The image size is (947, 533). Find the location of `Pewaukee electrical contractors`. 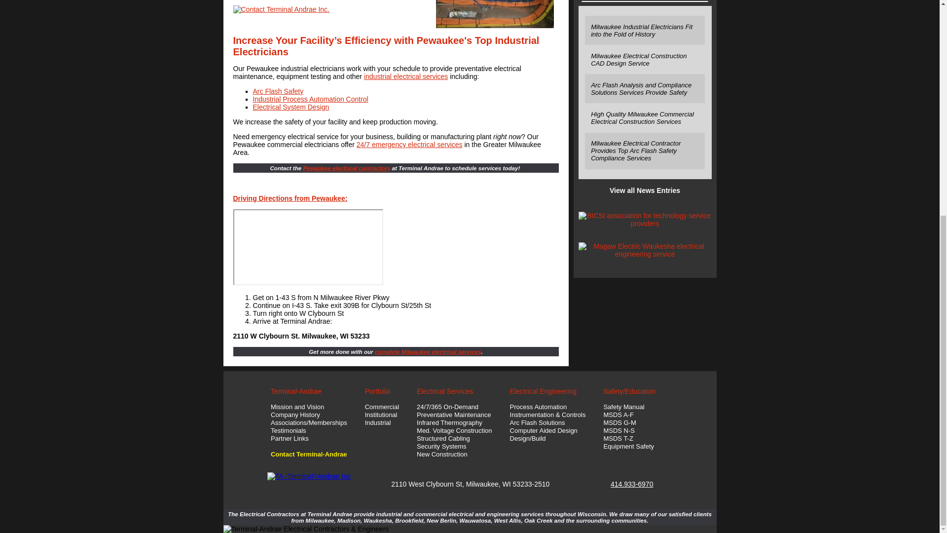

Pewaukee electrical contractors is located at coordinates (346, 168).